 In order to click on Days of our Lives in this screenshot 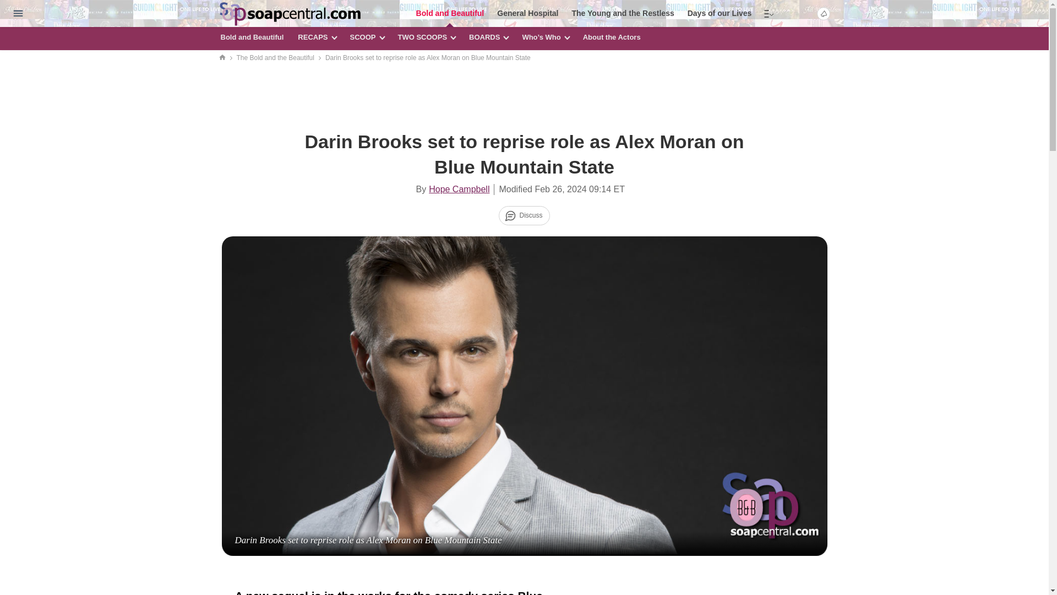, I will do `click(719, 13)`.